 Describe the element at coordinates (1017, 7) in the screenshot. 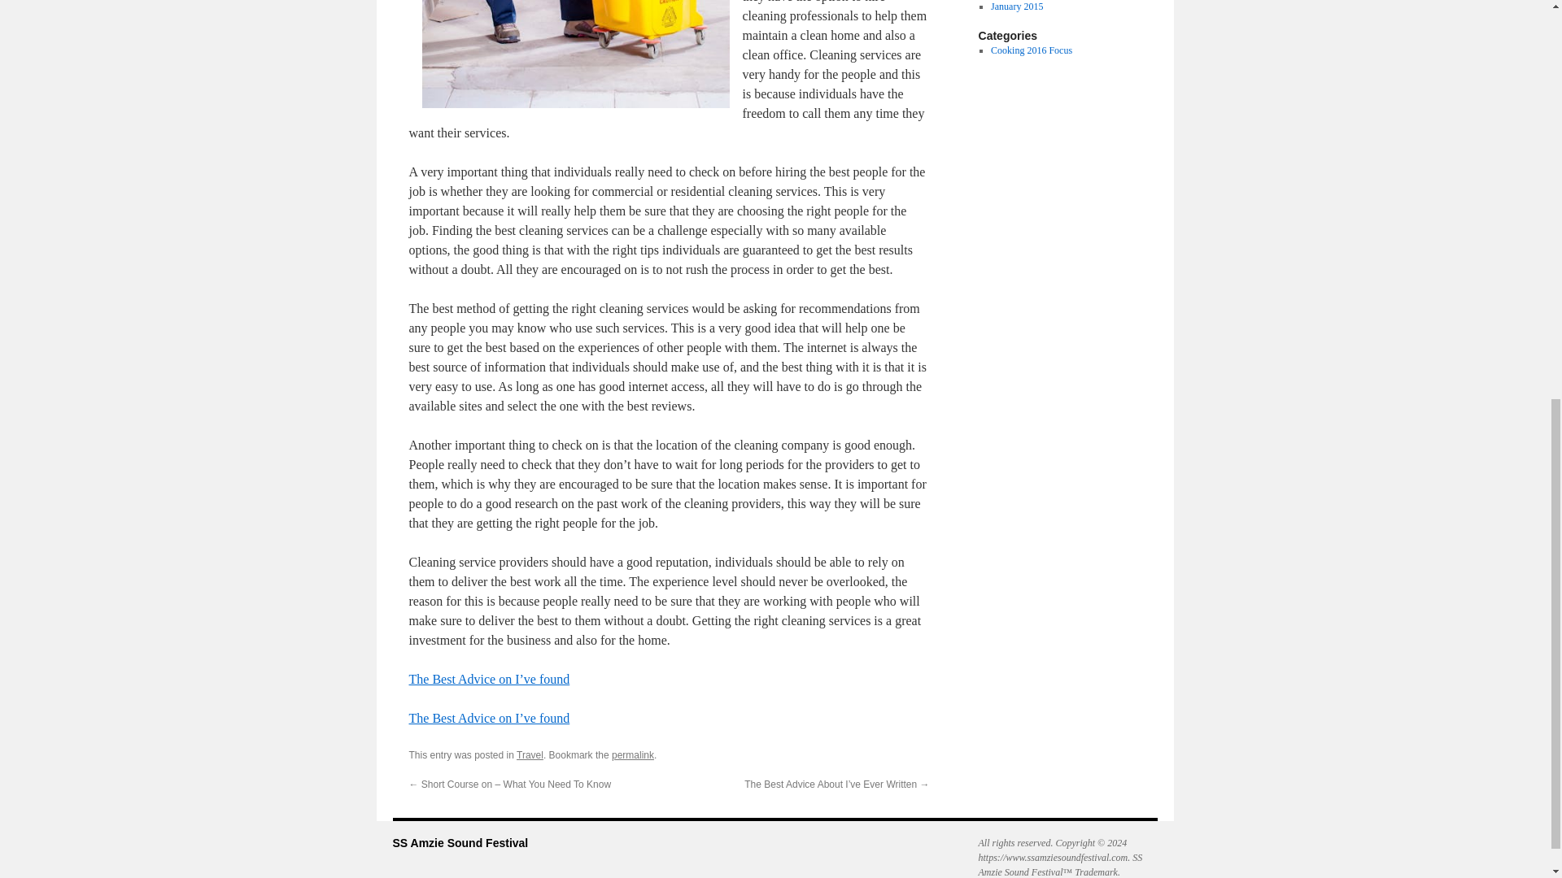

I see `January 2015` at that location.